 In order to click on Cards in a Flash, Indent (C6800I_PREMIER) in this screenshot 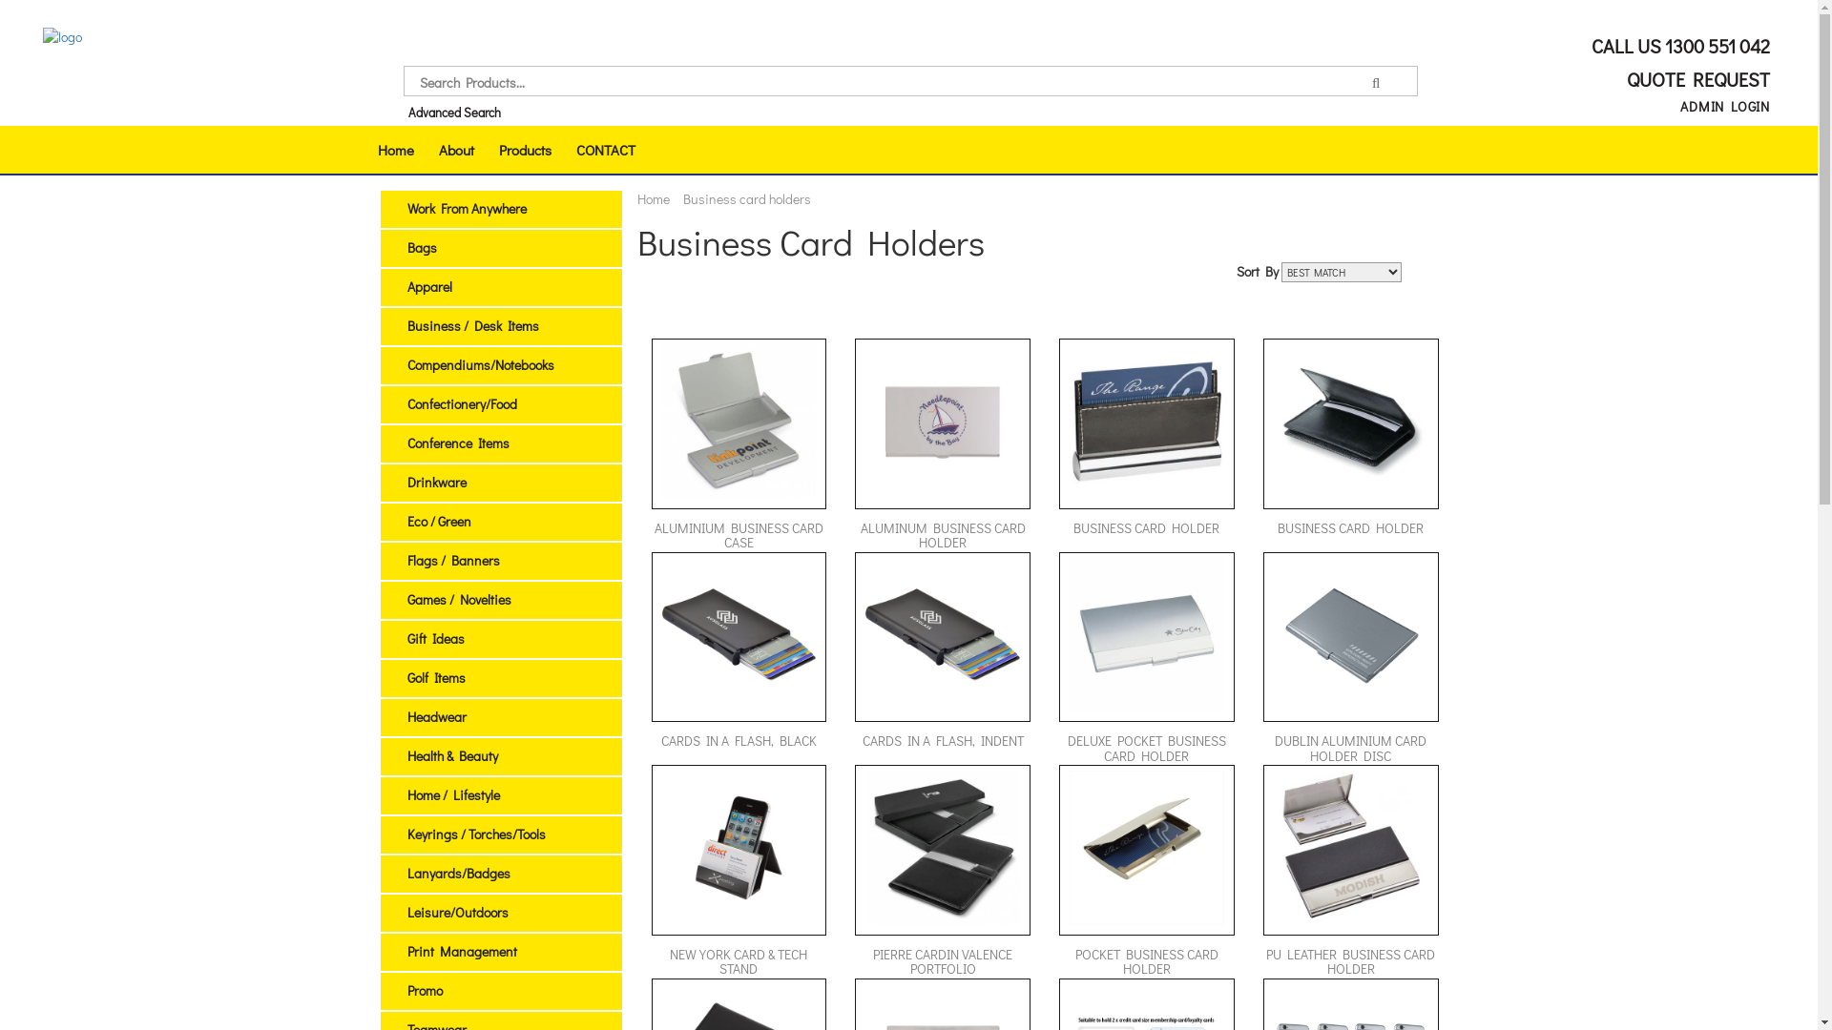, I will do `click(943, 635)`.